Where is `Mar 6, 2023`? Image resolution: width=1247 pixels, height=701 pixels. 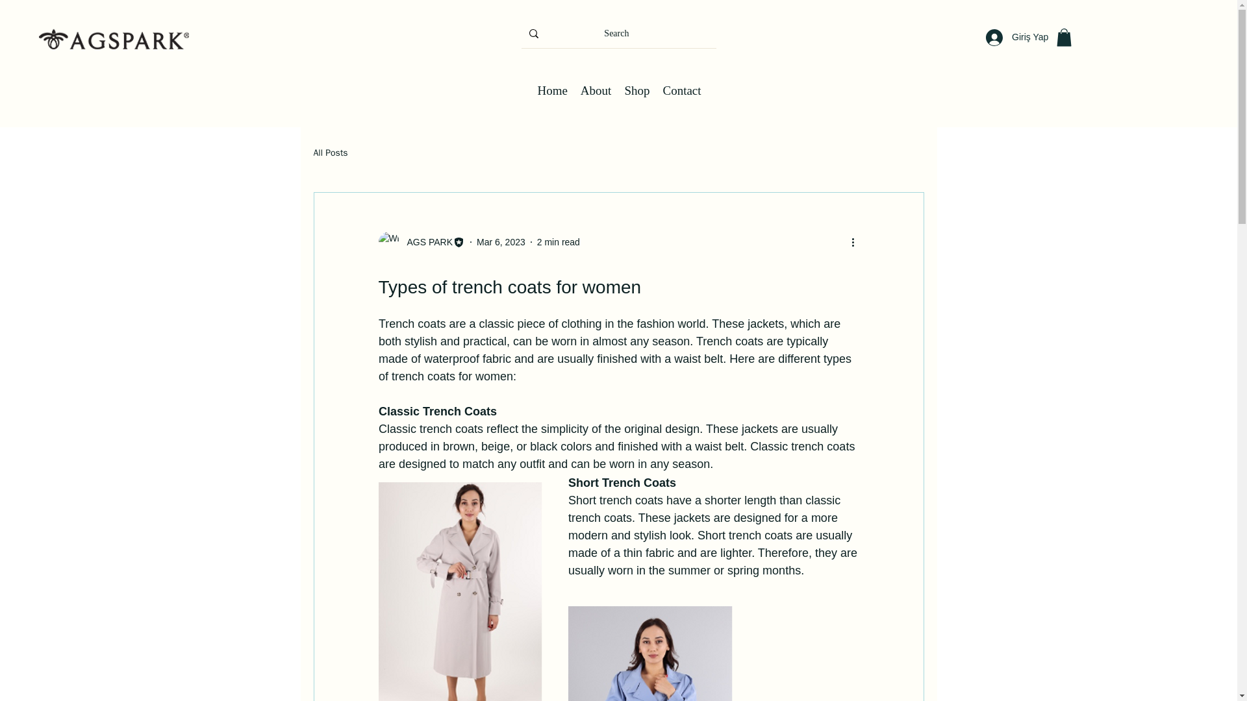
Mar 6, 2023 is located at coordinates (500, 242).